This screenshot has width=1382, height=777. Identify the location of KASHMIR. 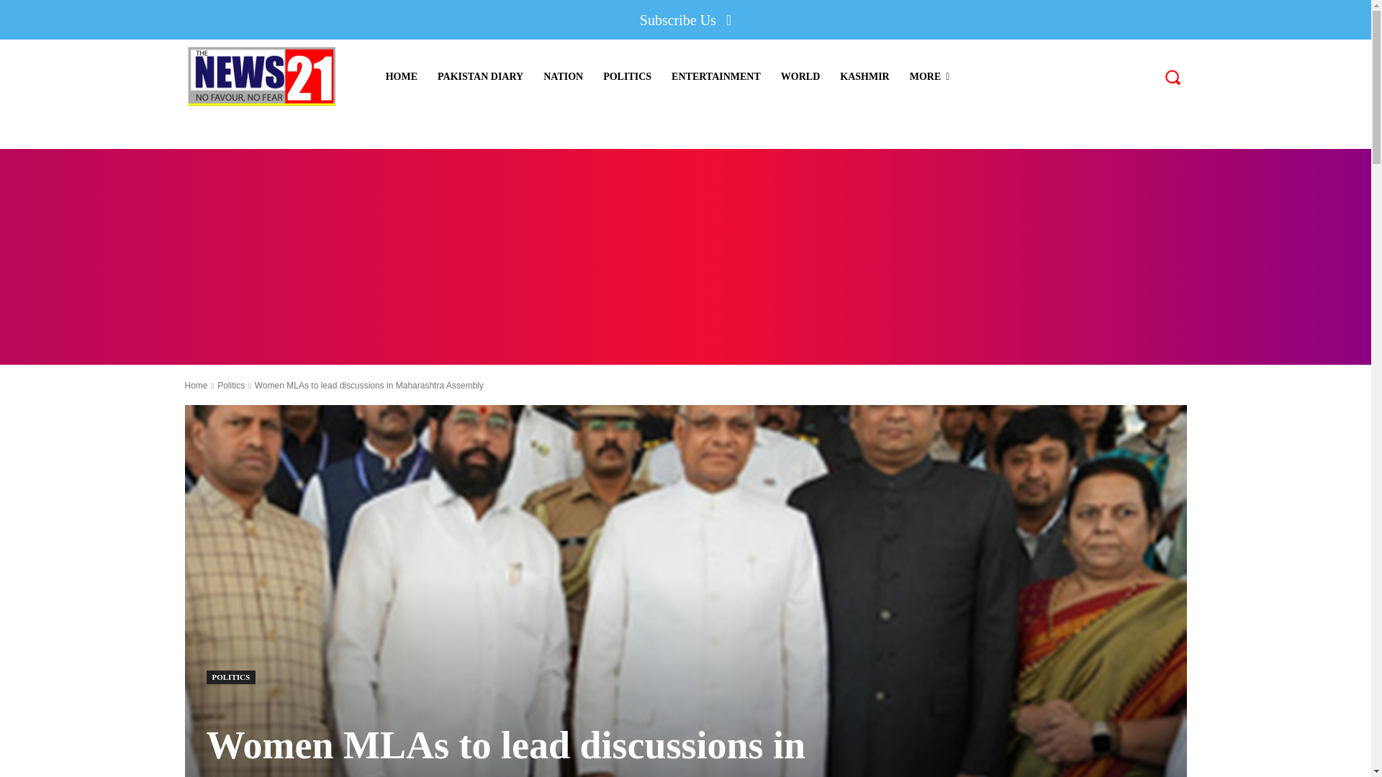
(864, 76).